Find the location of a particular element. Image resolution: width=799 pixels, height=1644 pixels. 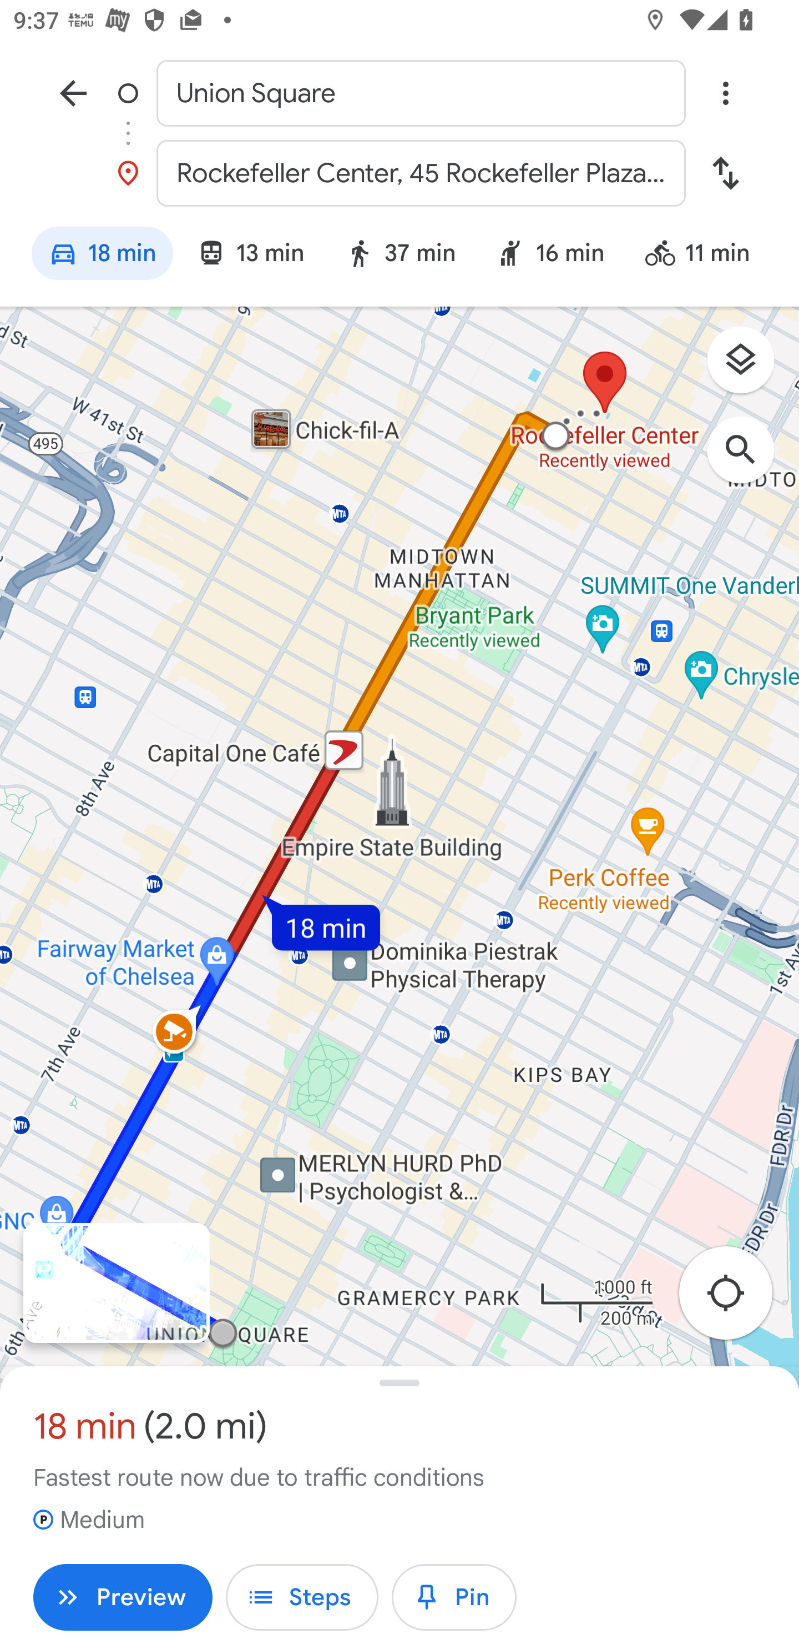

Open Immersive View for routes is located at coordinates (116, 1283).